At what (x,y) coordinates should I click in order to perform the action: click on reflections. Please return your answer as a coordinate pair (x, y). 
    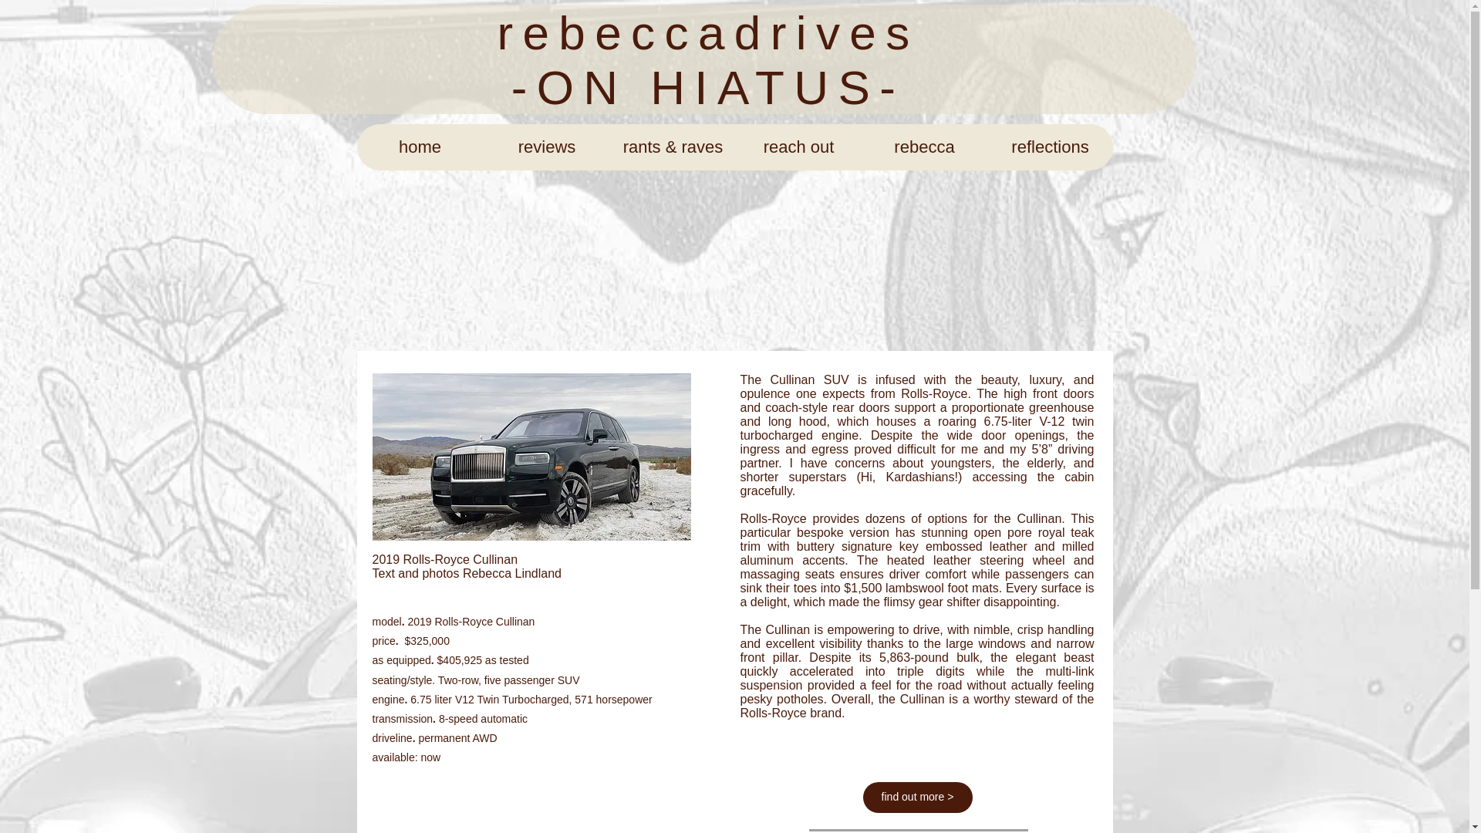
    Looking at the image, I should click on (1051, 147).